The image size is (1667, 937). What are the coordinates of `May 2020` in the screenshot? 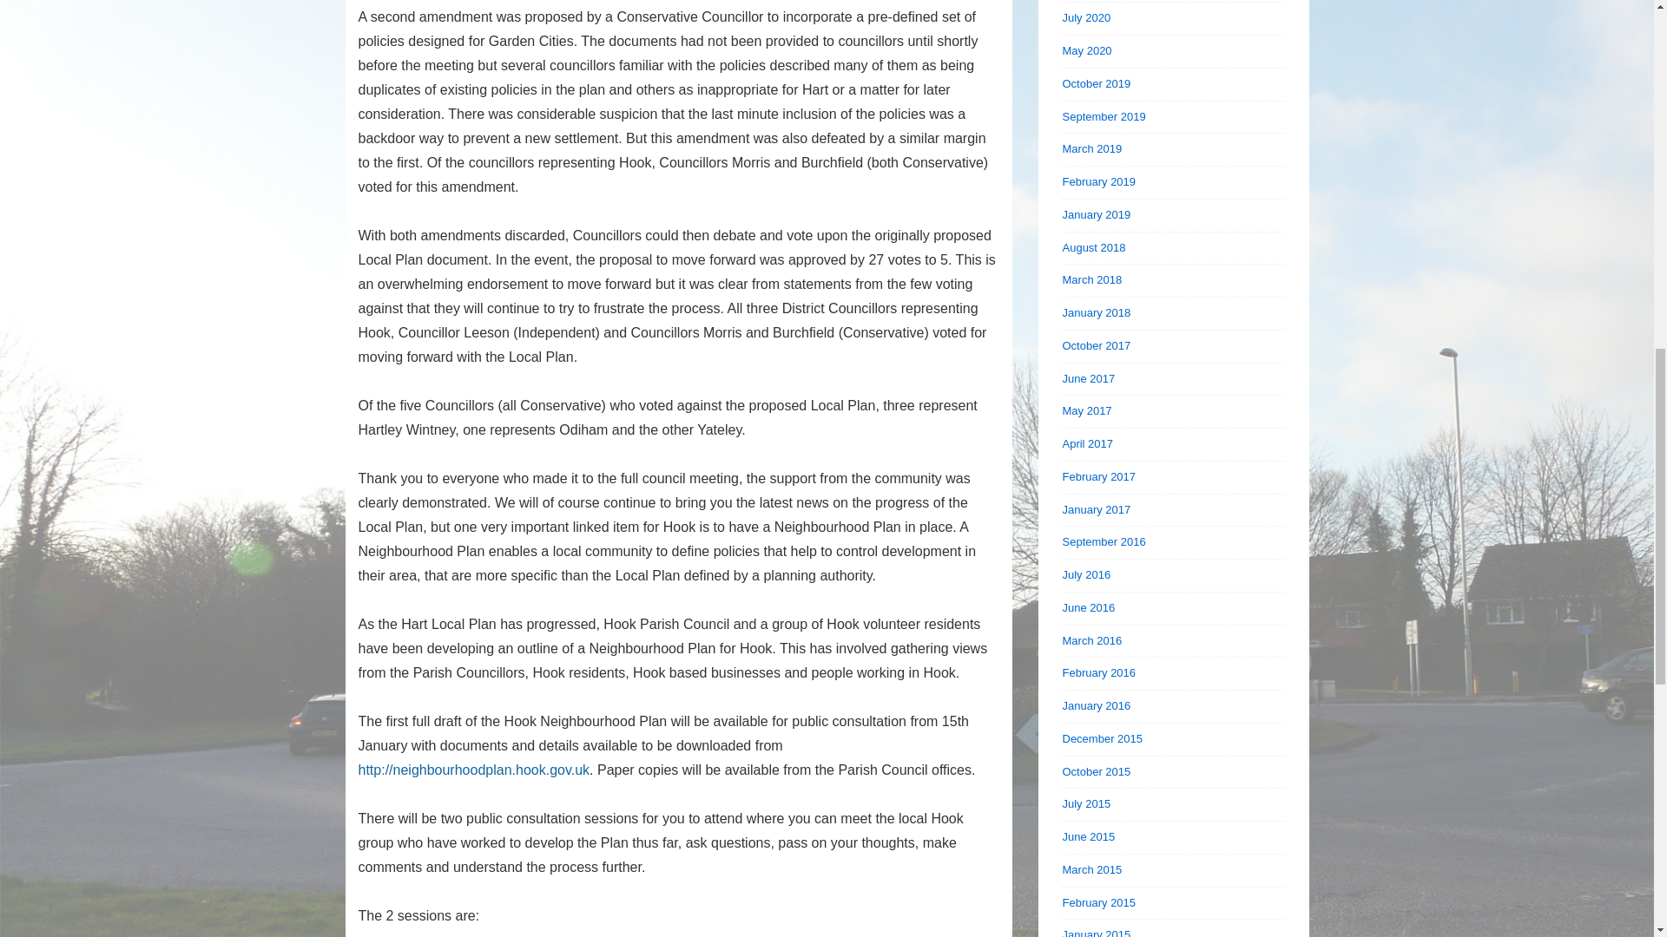 It's located at (1087, 50).